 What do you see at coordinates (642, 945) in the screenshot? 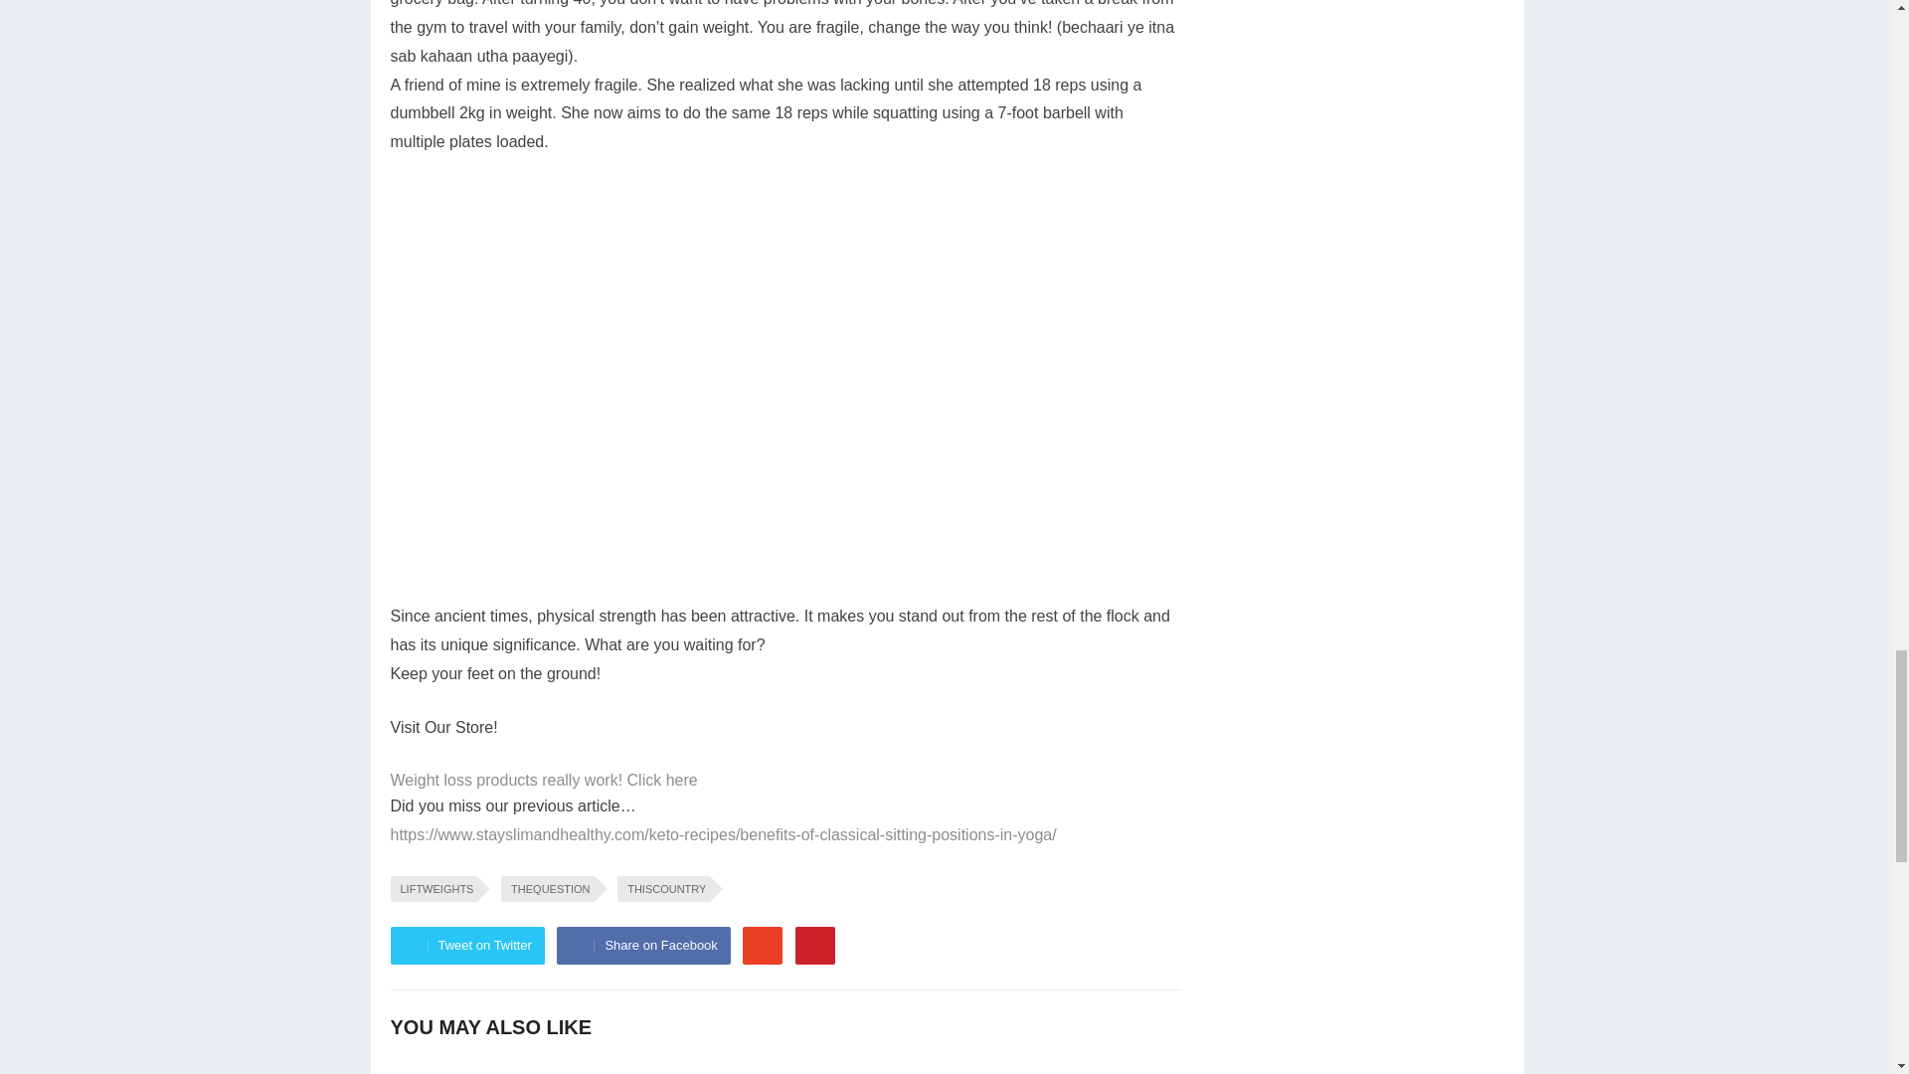
I see `Share on Facebook` at bounding box center [642, 945].